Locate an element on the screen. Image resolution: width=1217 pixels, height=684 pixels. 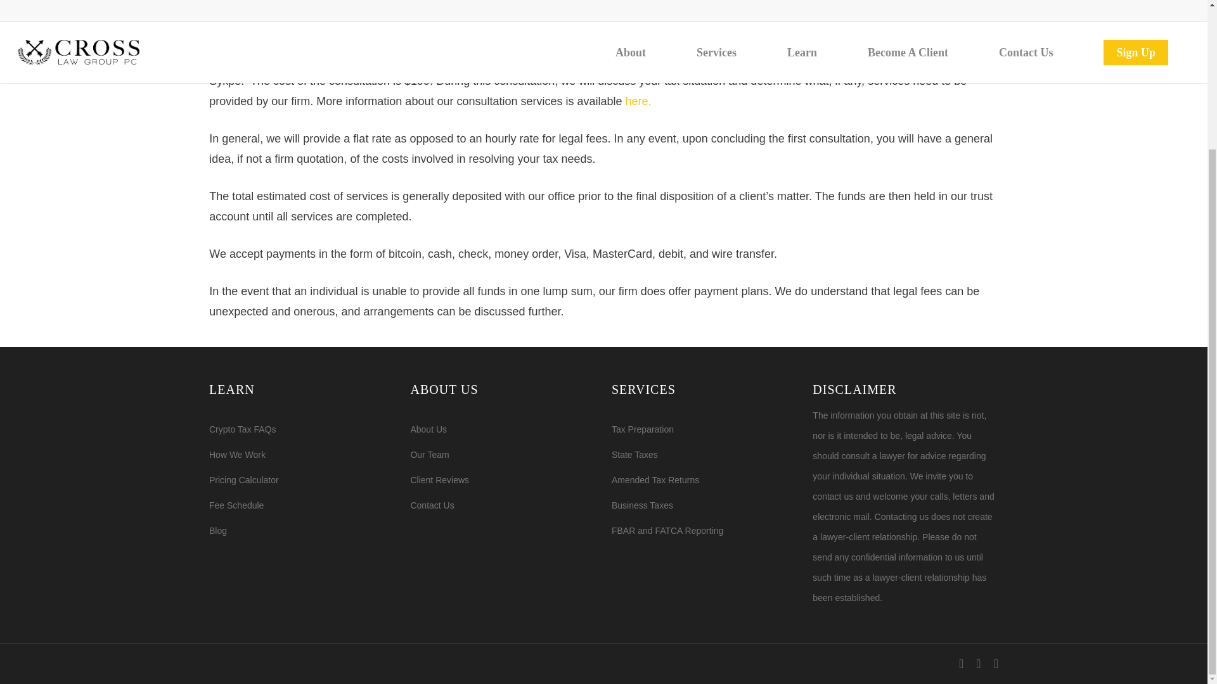
Contact Us is located at coordinates (503, 505).